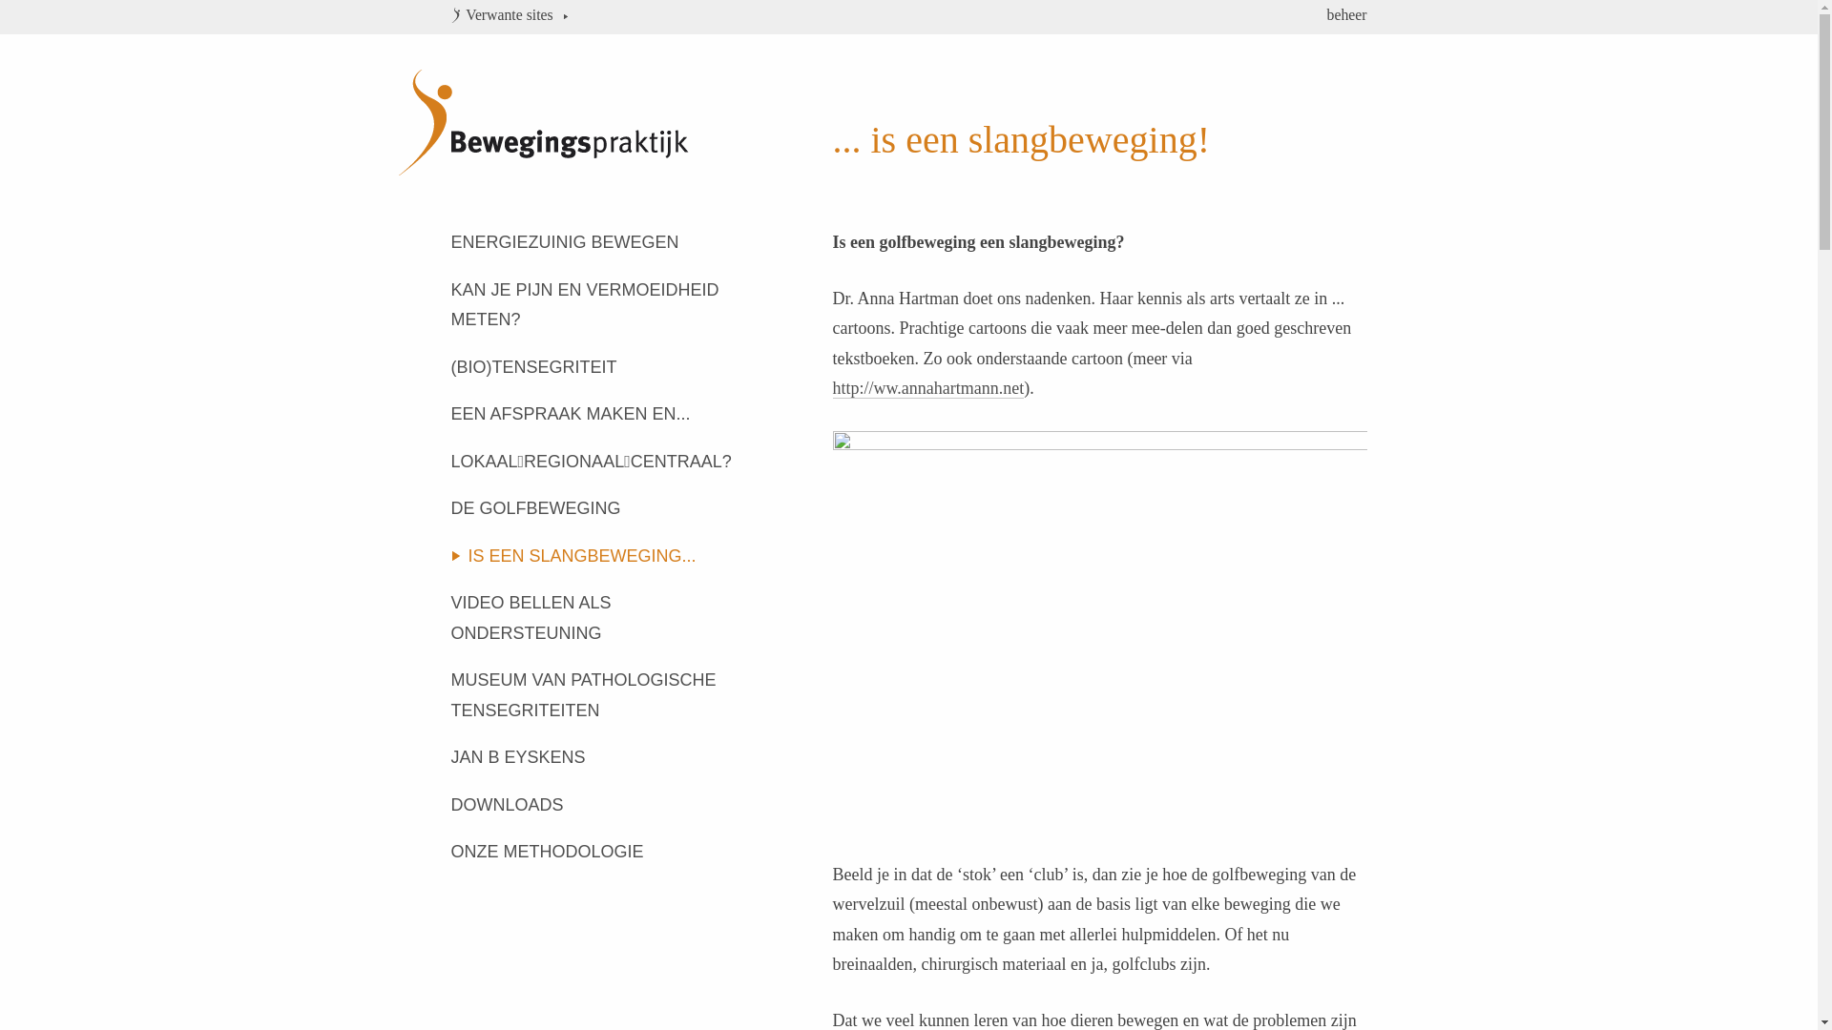 The width and height of the screenshot is (1832, 1030). I want to click on KAN JE PIJN EN VERMOEIDHEID METEN?, so click(594, 305).